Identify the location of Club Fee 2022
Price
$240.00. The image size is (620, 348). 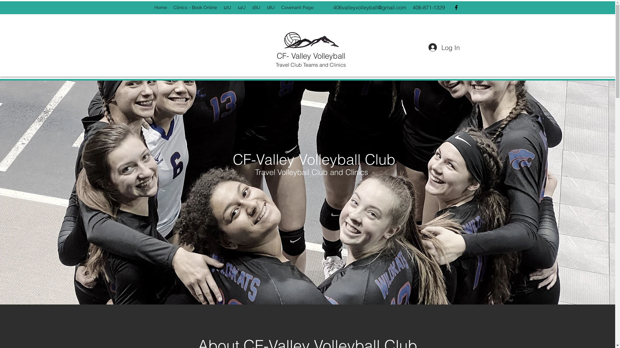
(268, 51).